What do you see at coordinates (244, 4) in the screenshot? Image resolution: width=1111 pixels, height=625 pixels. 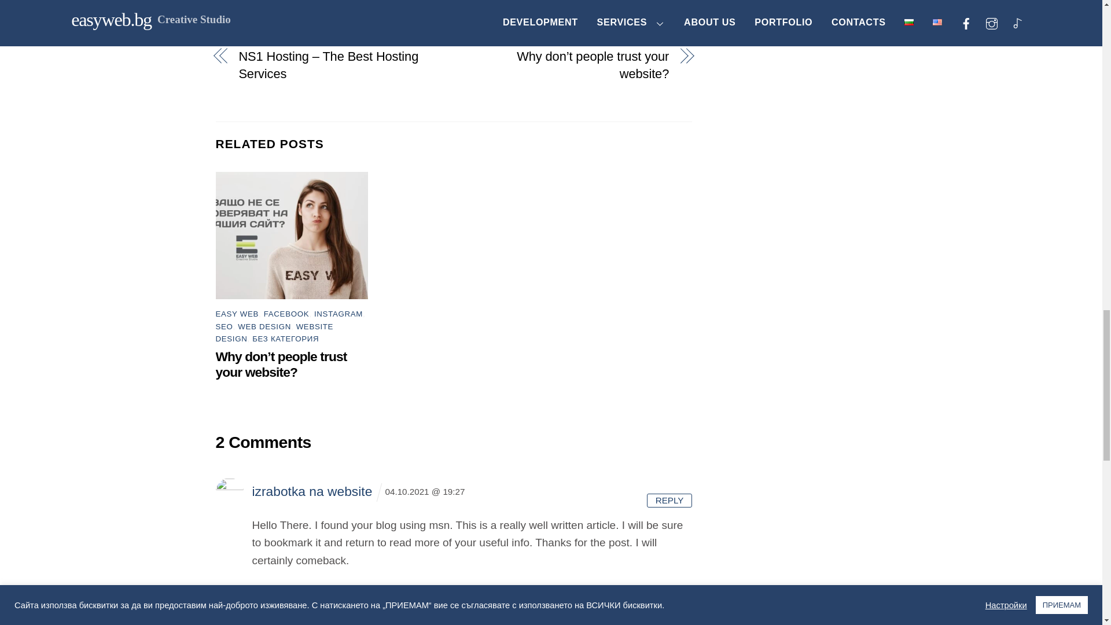 I see `Facebook` at bounding box center [244, 4].